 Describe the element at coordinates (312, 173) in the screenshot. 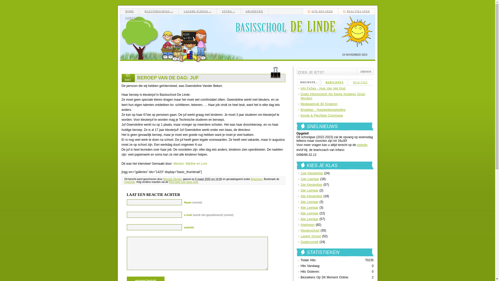

I see `1ste Kleuterklas` at that location.